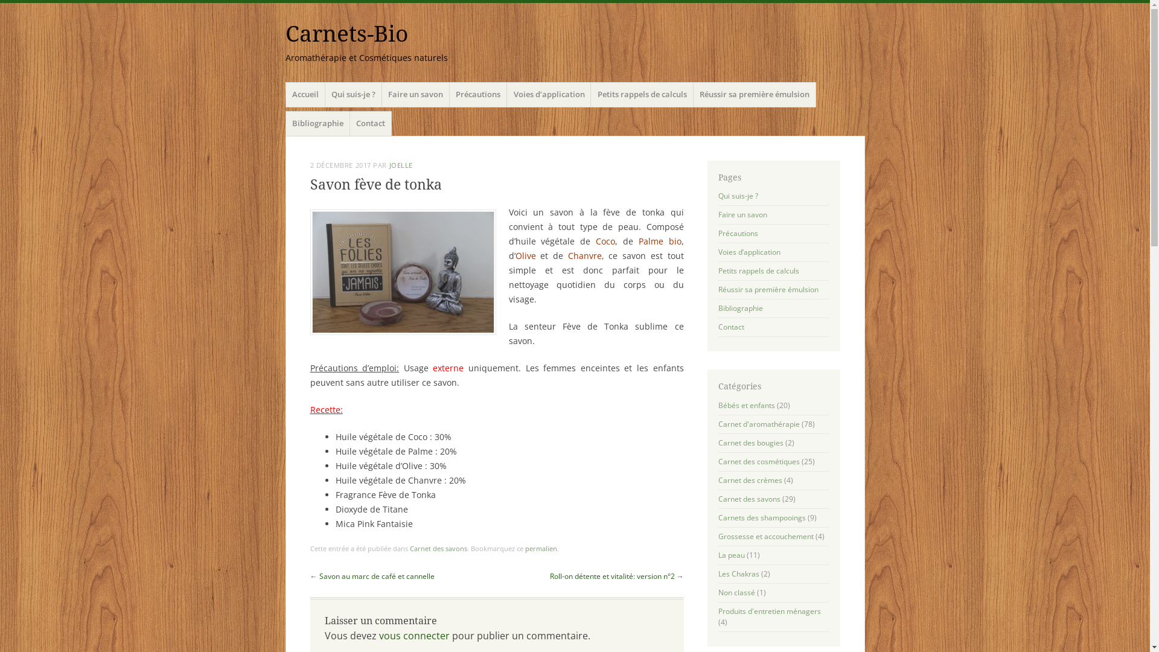 This screenshot has height=652, width=1159. Describe the element at coordinates (732, 327) in the screenshot. I see `Contact` at that location.